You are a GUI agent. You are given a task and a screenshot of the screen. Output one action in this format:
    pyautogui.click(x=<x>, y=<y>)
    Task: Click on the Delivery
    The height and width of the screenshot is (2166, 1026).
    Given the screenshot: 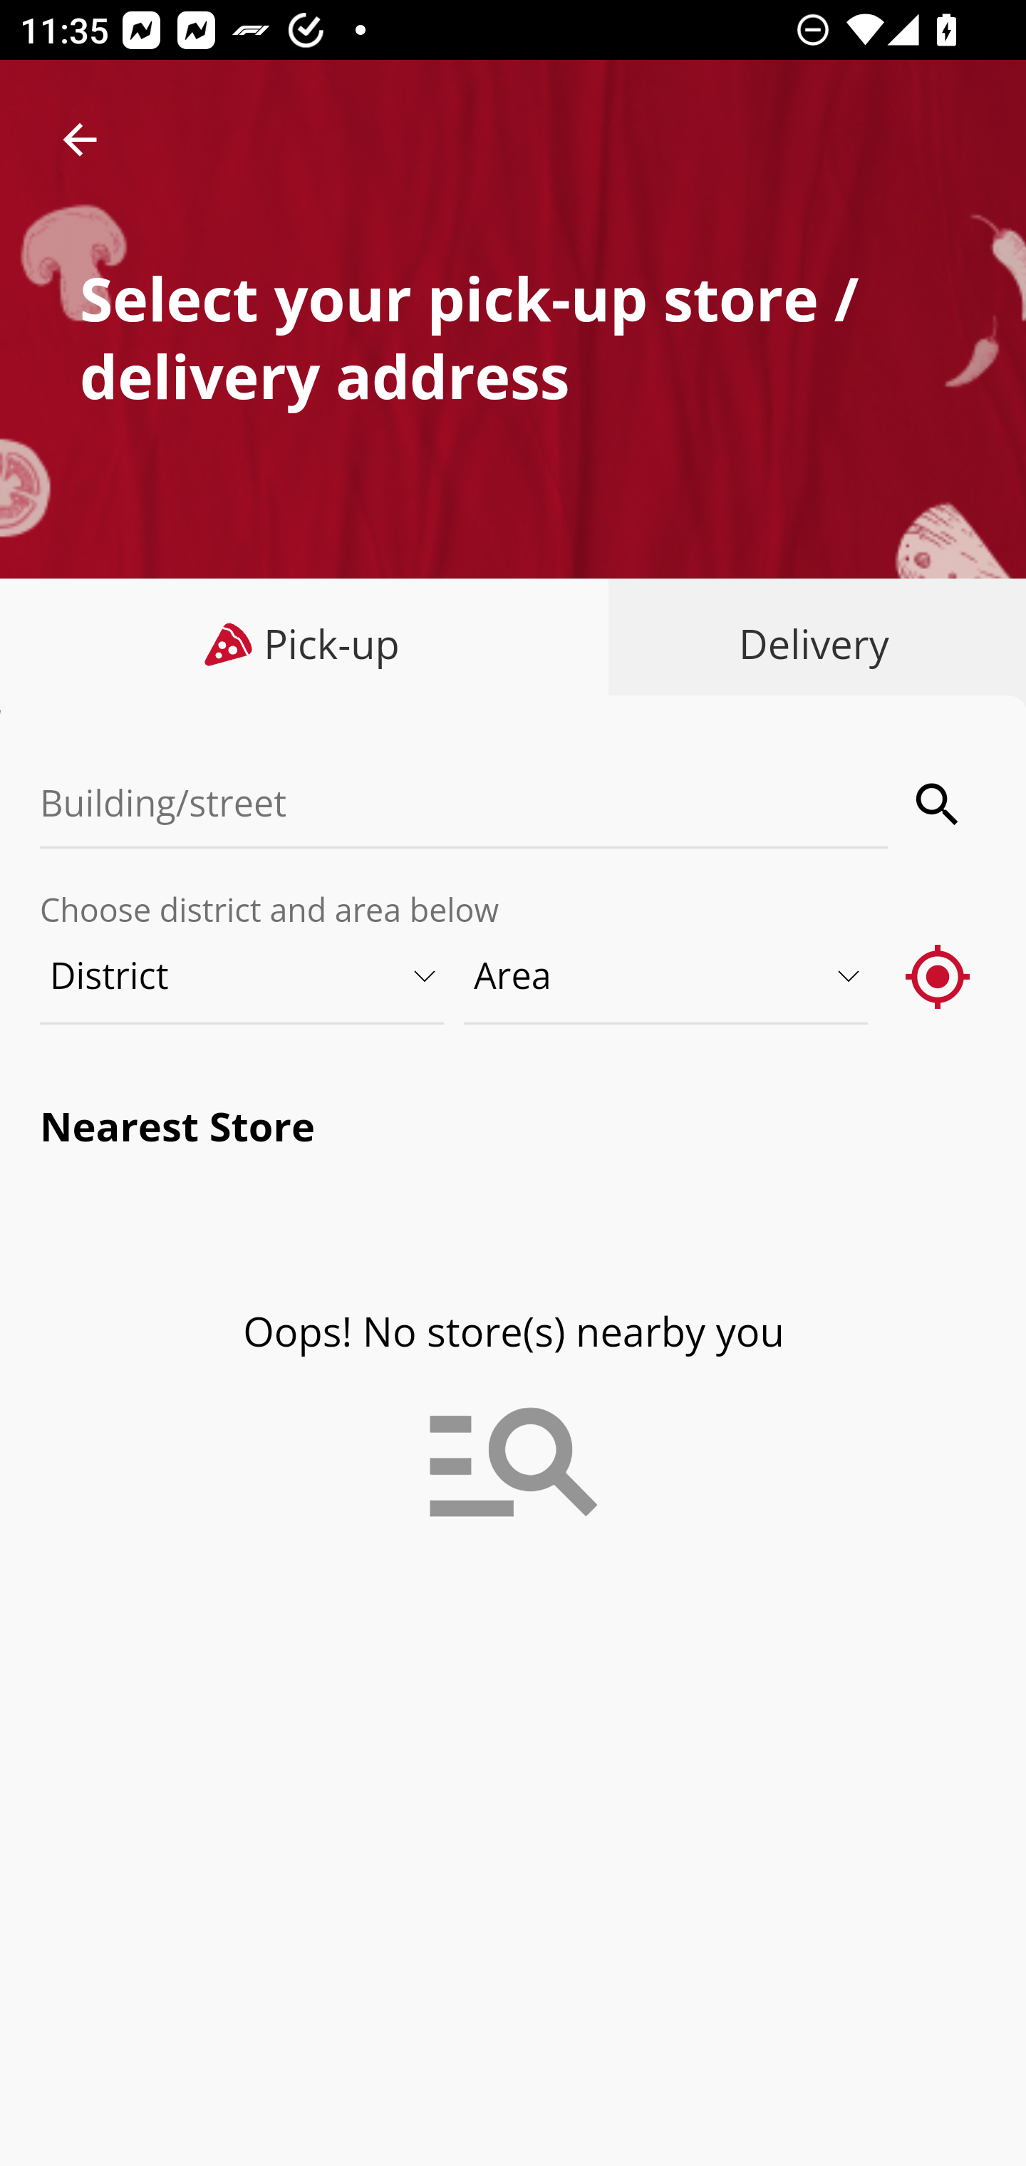 What is the action you would take?
    pyautogui.click(x=808, y=644)
    